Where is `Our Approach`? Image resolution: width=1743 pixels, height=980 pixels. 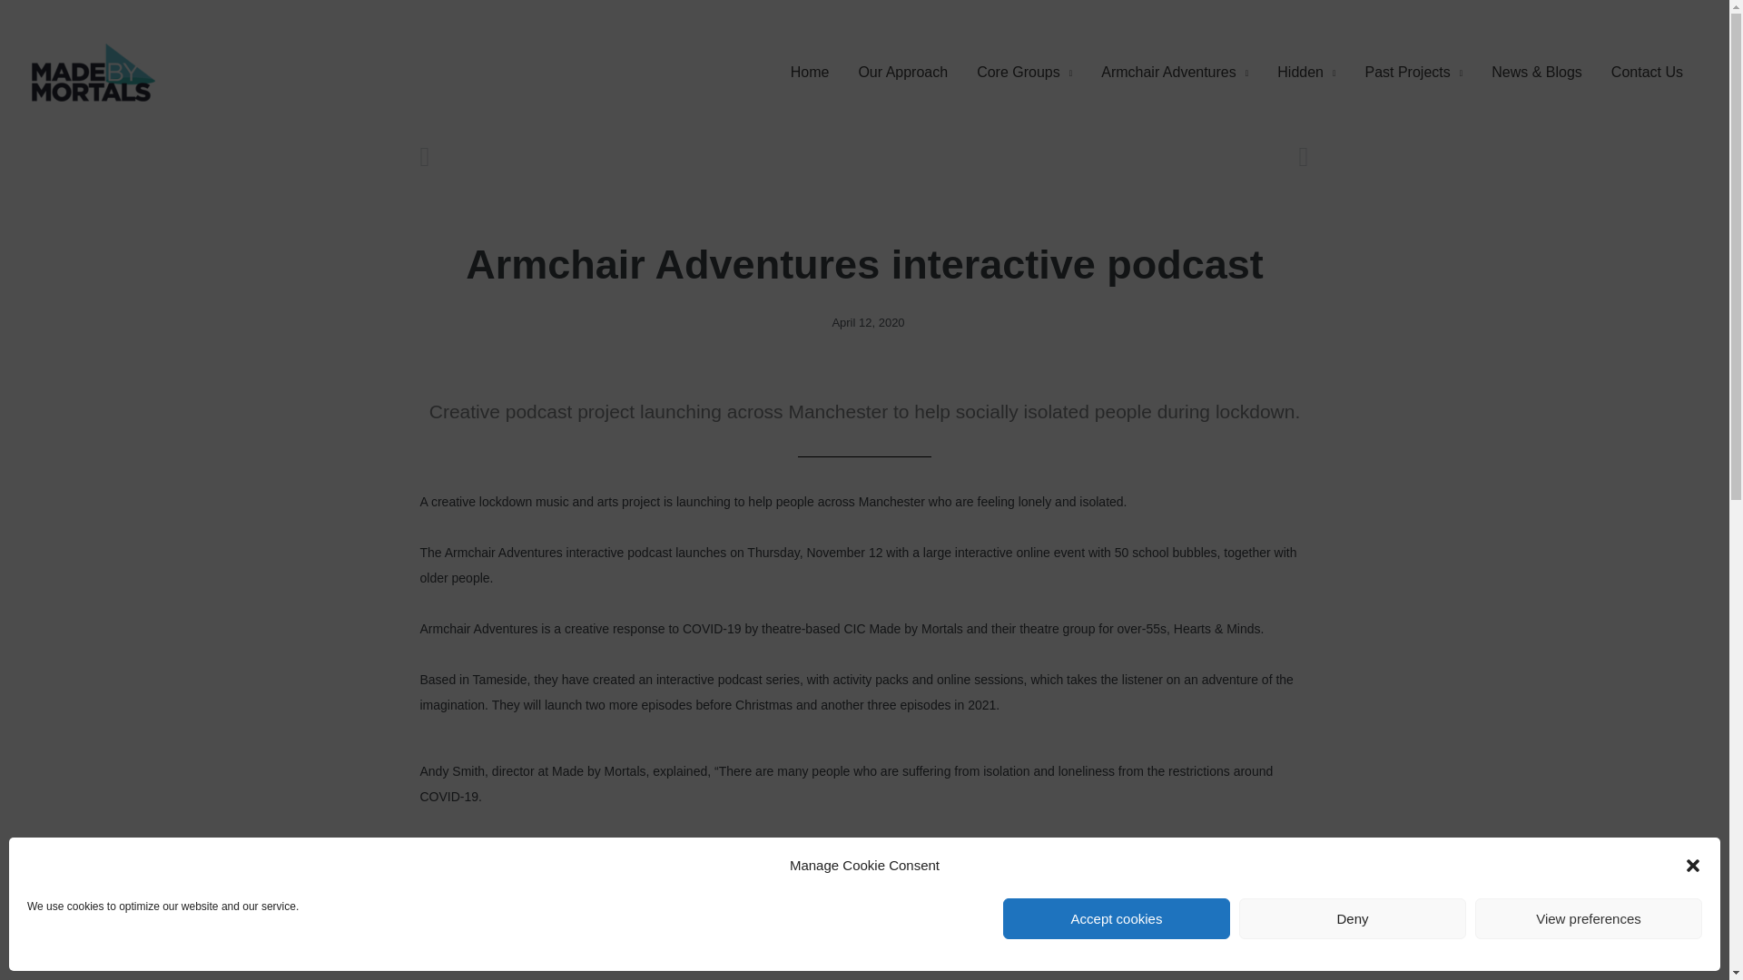
Our Approach is located at coordinates (902, 73).